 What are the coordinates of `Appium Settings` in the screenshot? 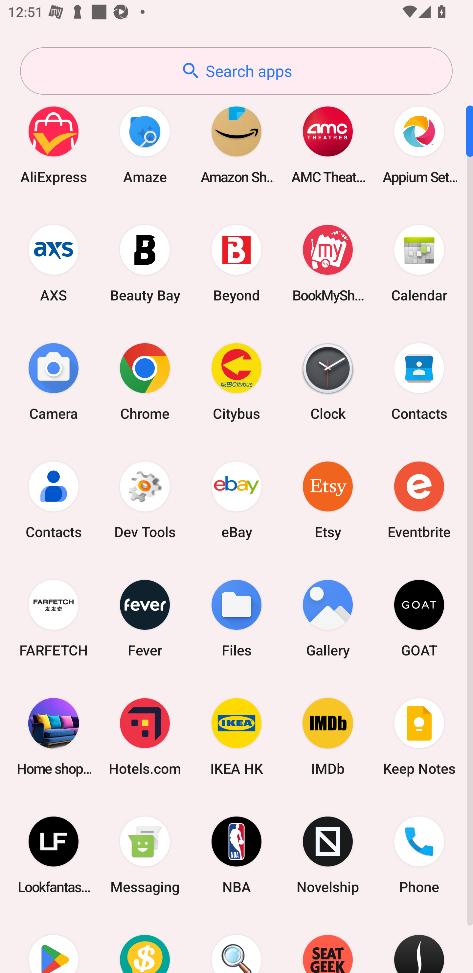 It's located at (419, 145).